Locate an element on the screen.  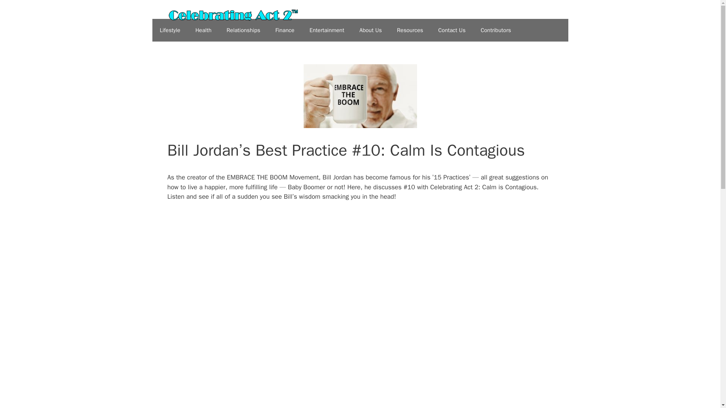
About Us is located at coordinates (370, 30).